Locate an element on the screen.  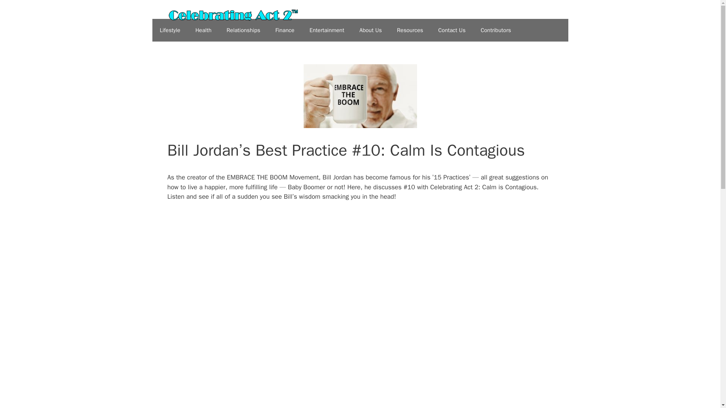
About Us is located at coordinates (370, 30).